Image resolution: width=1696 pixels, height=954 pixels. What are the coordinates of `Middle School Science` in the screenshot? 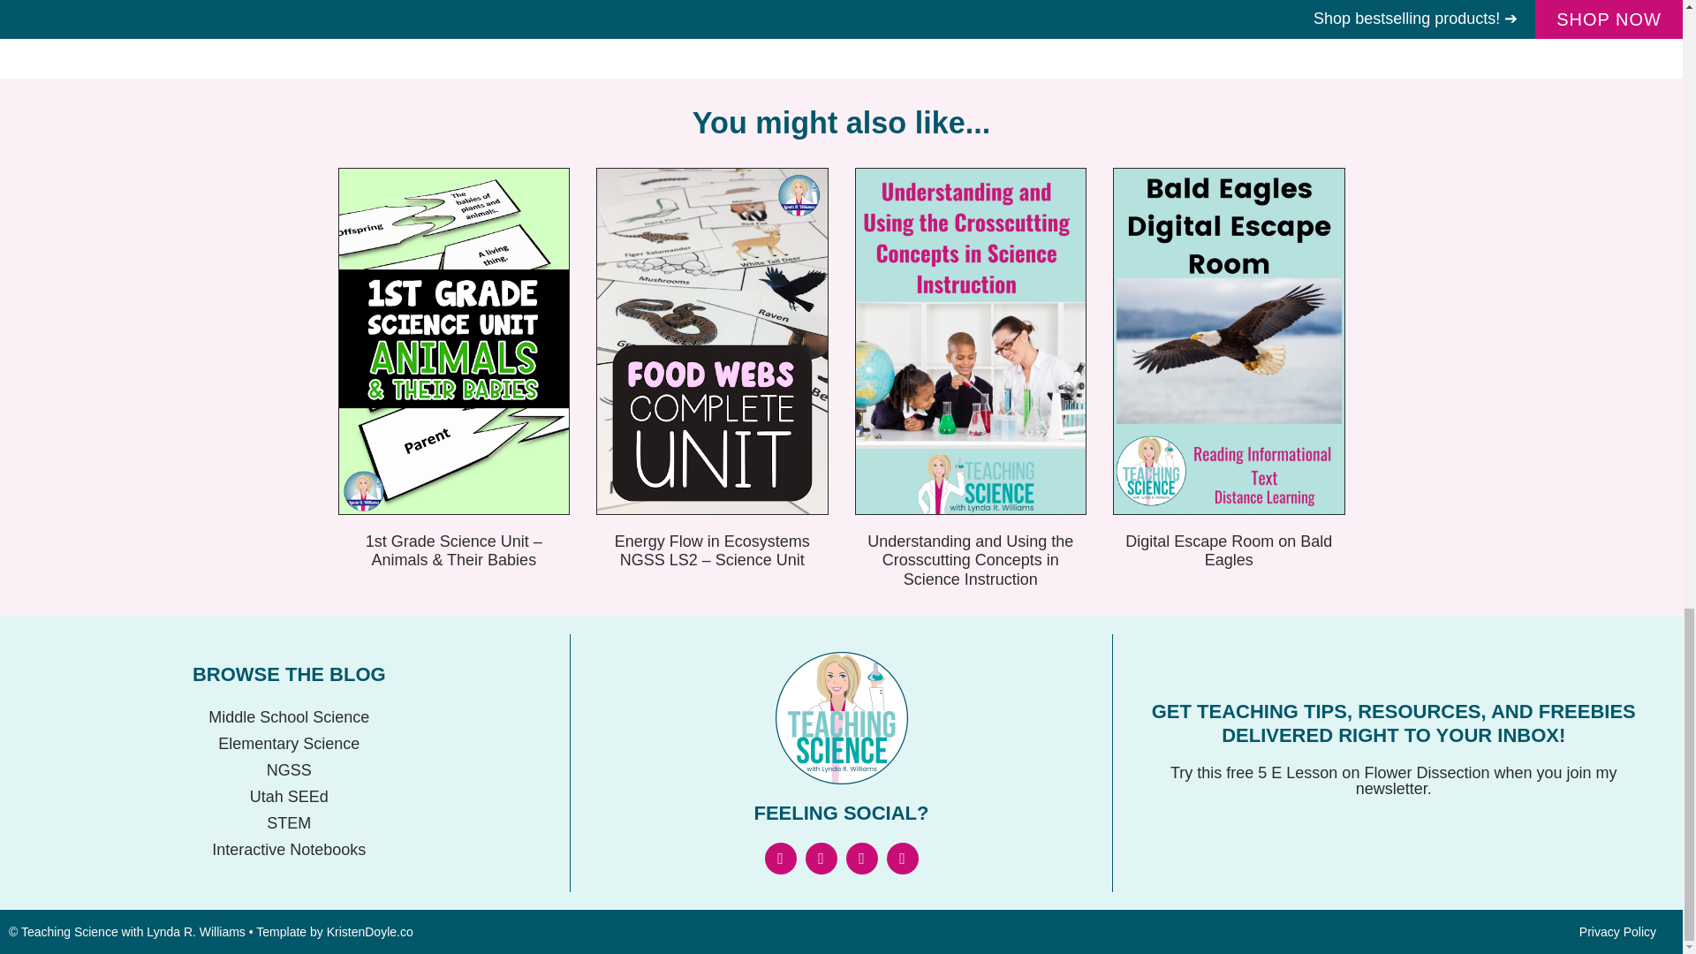 It's located at (289, 717).